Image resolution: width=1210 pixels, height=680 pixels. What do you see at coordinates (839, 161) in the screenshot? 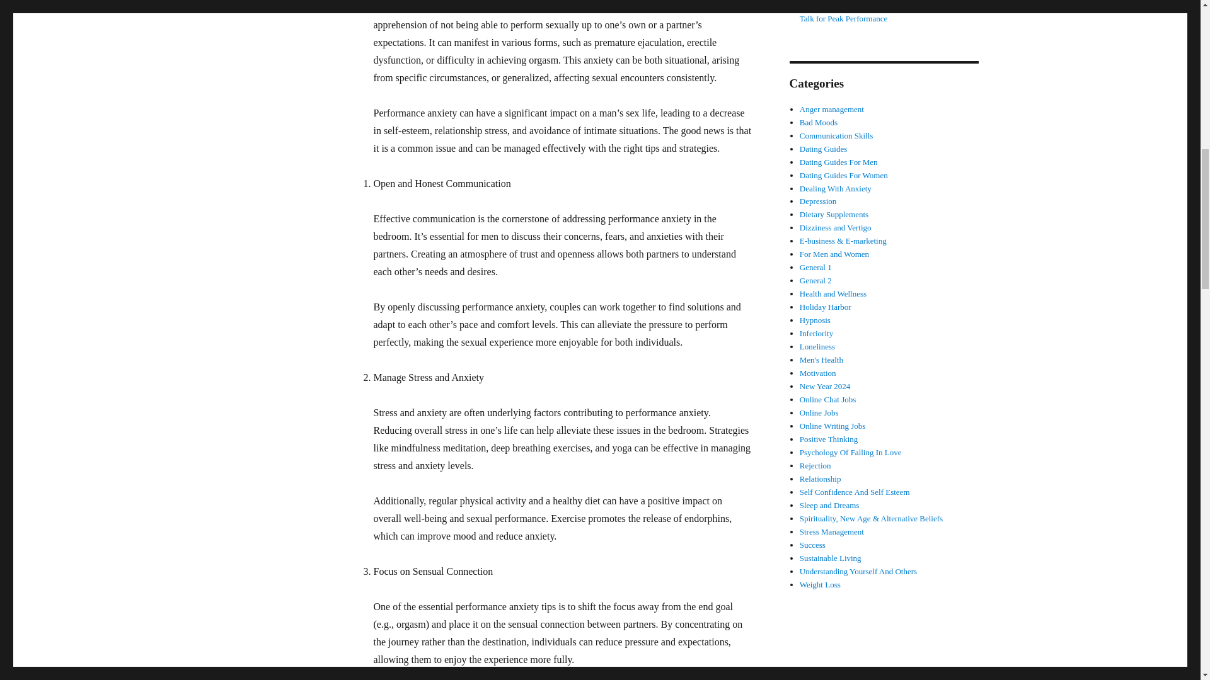
I see `Dating Guides For Men` at bounding box center [839, 161].